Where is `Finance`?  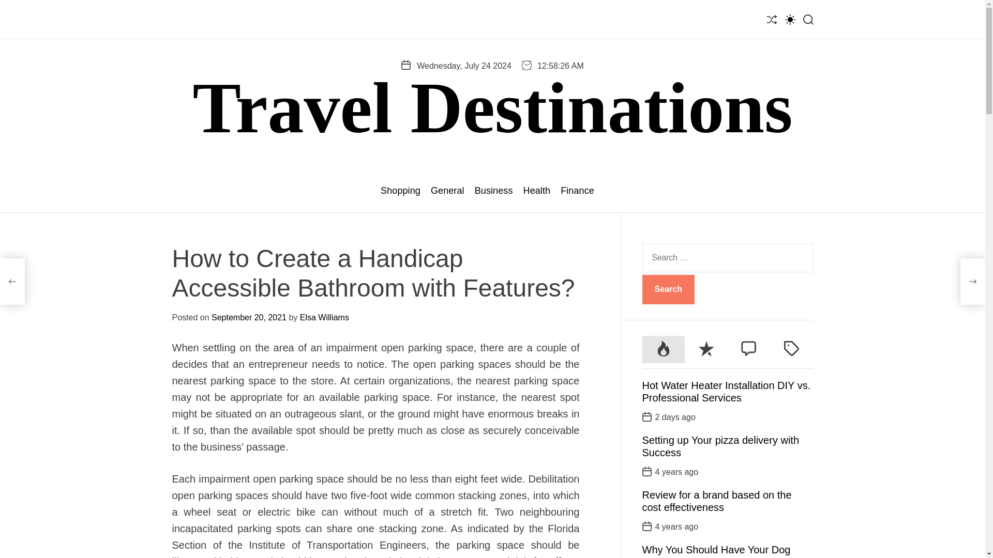
Finance is located at coordinates (577, 191).